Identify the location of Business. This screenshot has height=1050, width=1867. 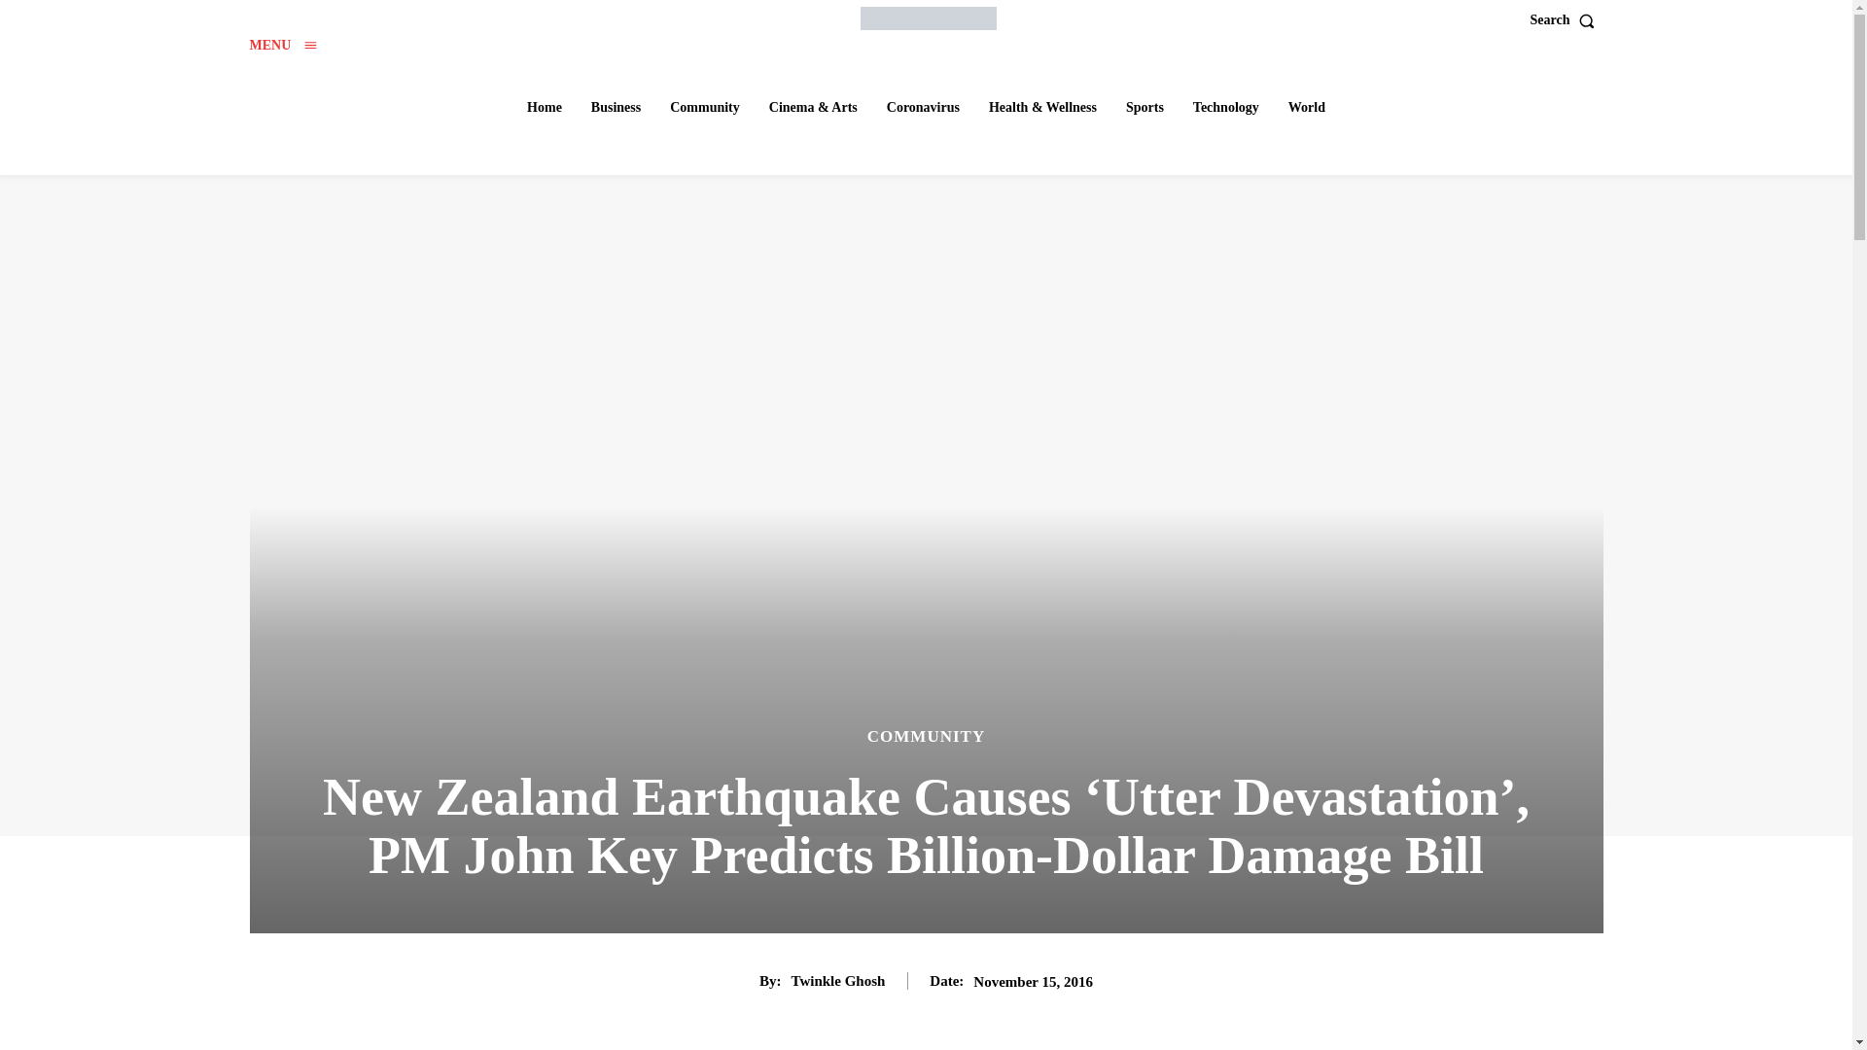
(615, 107).